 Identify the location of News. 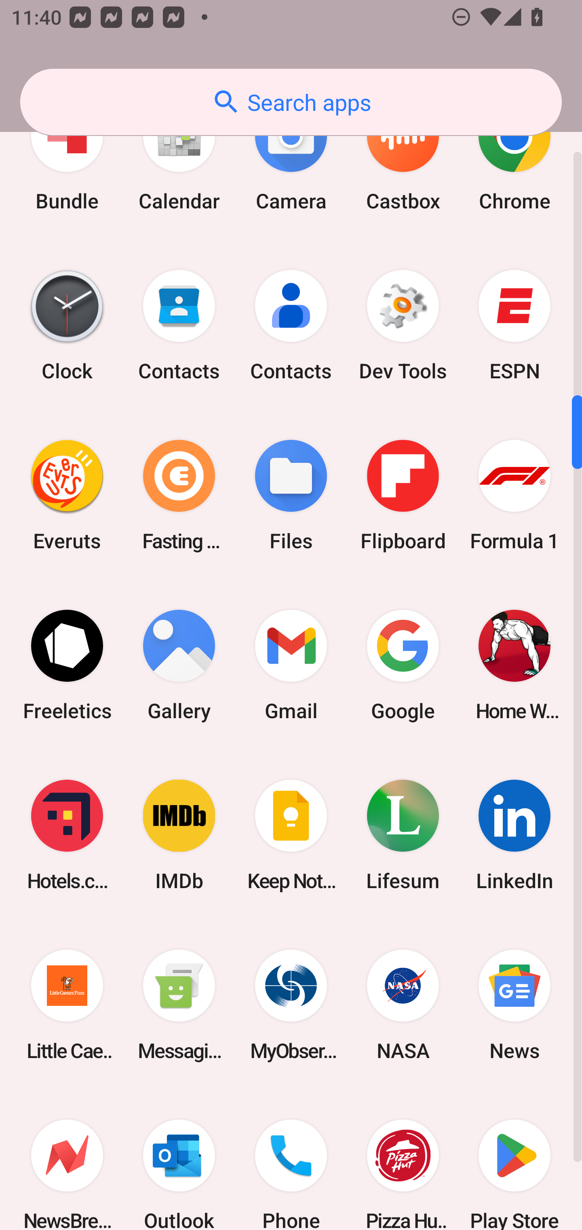
(515, 1005).